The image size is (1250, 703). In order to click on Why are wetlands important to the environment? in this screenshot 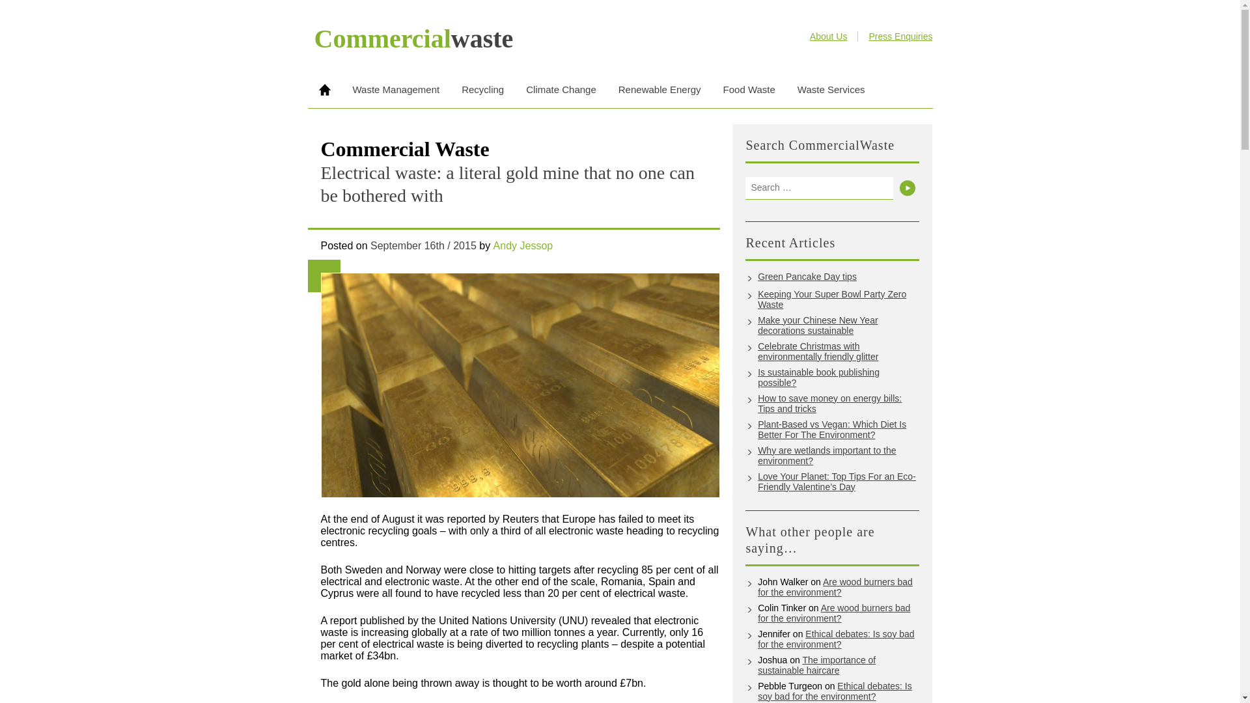, I will do `click(838, 456)`.